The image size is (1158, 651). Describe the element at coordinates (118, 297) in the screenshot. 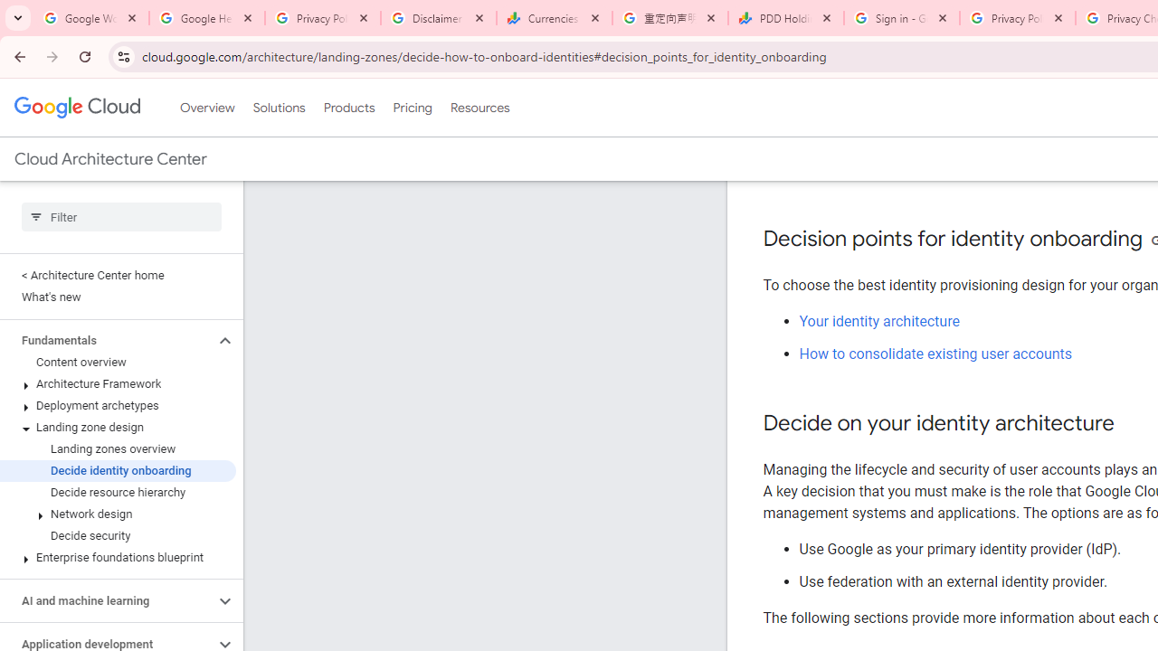

I see `What's new` at that location.